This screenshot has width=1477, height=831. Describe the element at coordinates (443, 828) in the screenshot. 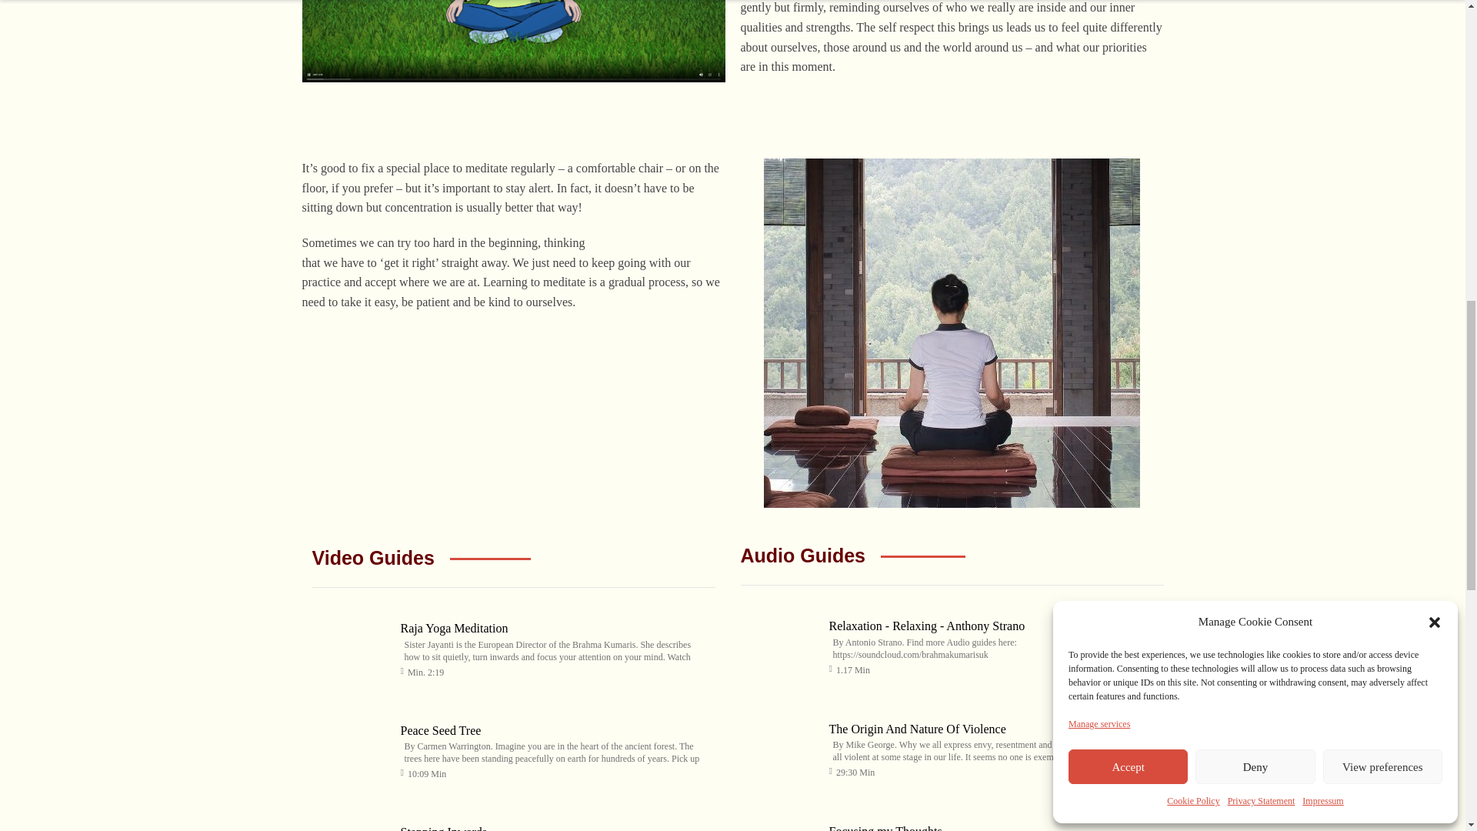

I see `Stepping Inwards` at that location.